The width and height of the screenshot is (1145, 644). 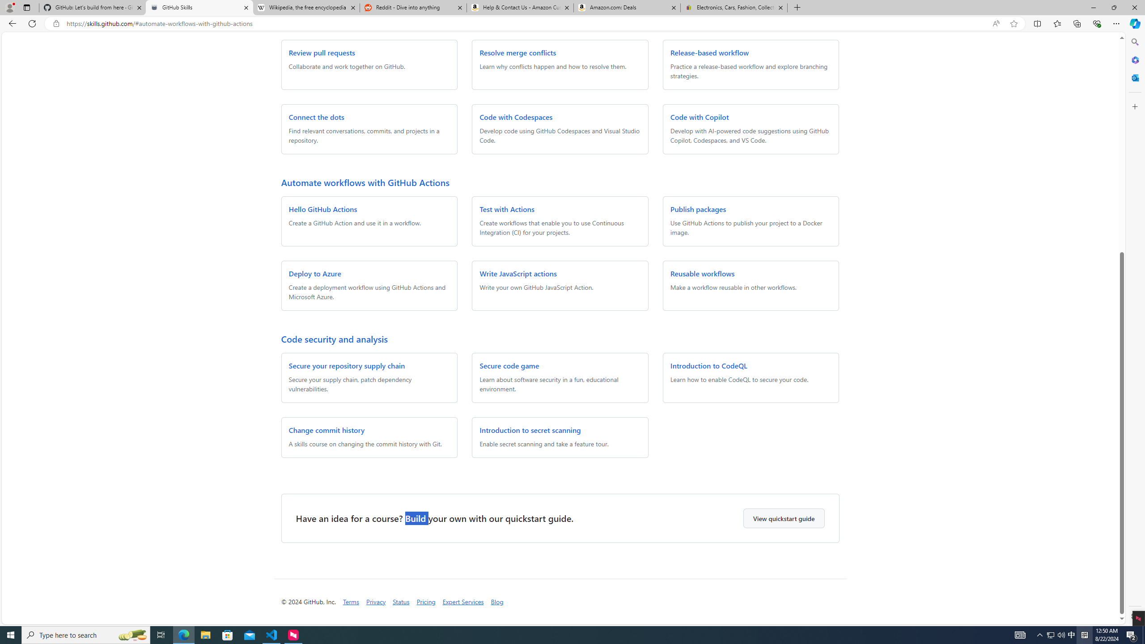 I want to click on Introduction to CodeQL, so click(x=708, y=365).